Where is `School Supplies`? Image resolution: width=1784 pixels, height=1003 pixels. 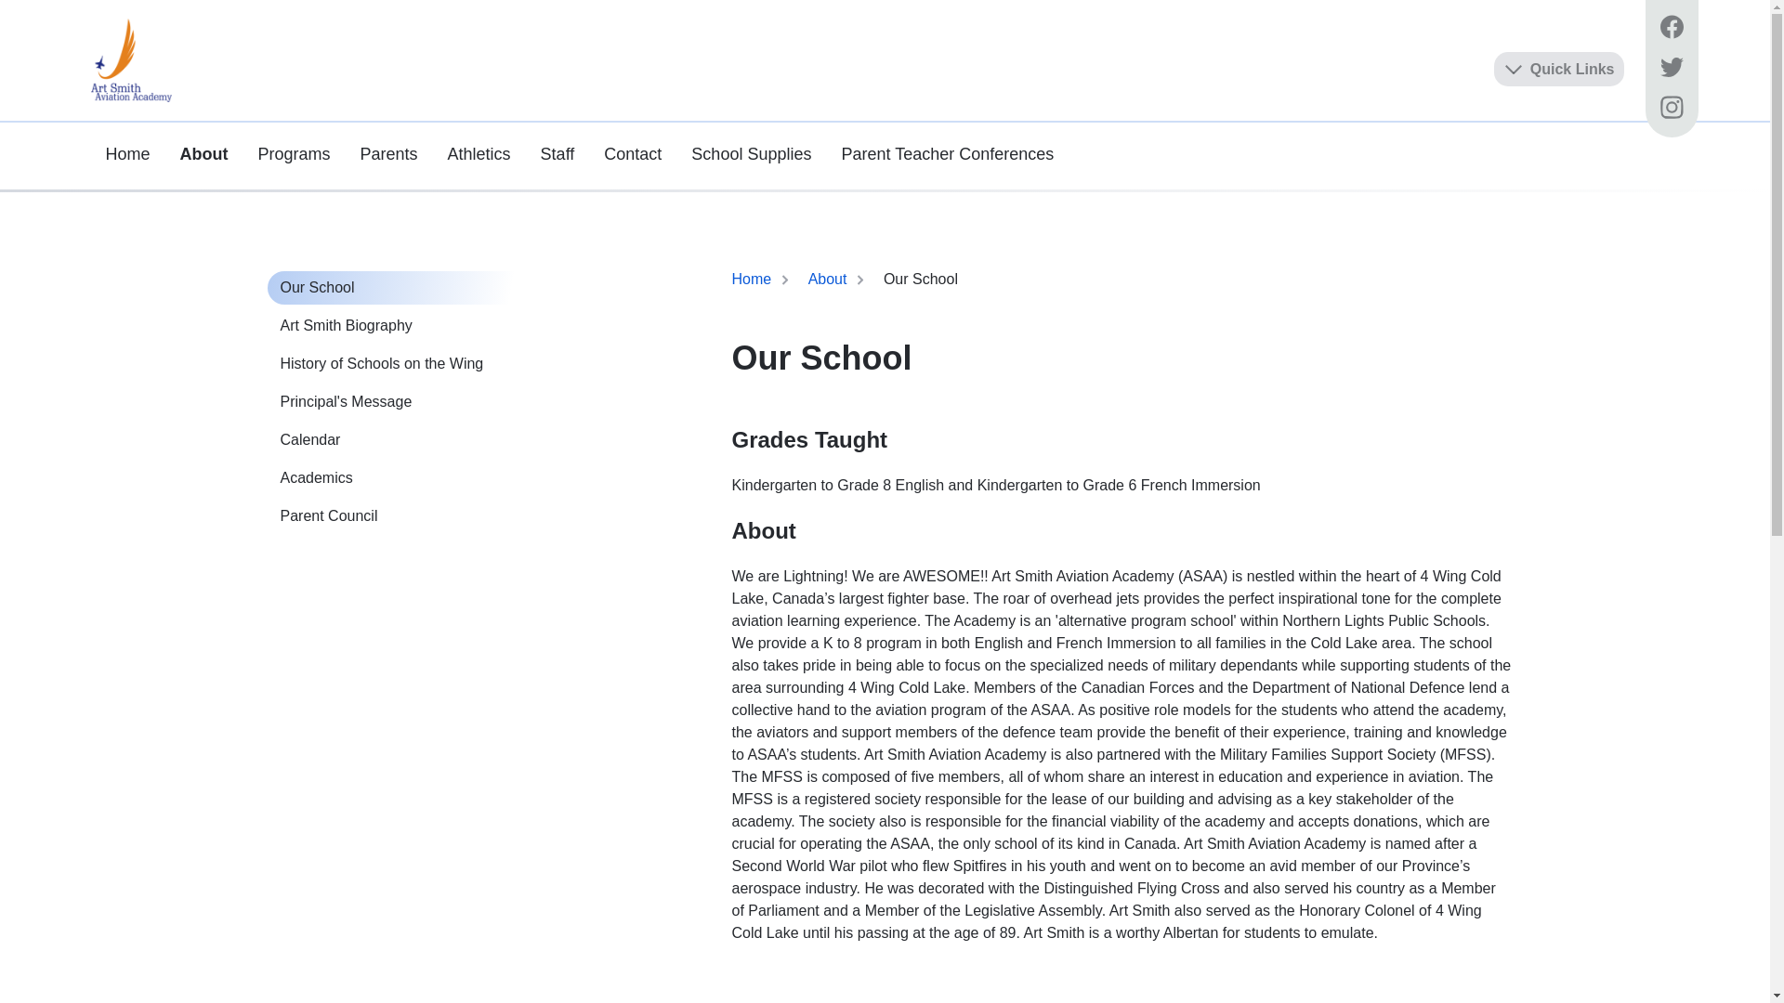 School Supplies is located at coordinates (751, 154).